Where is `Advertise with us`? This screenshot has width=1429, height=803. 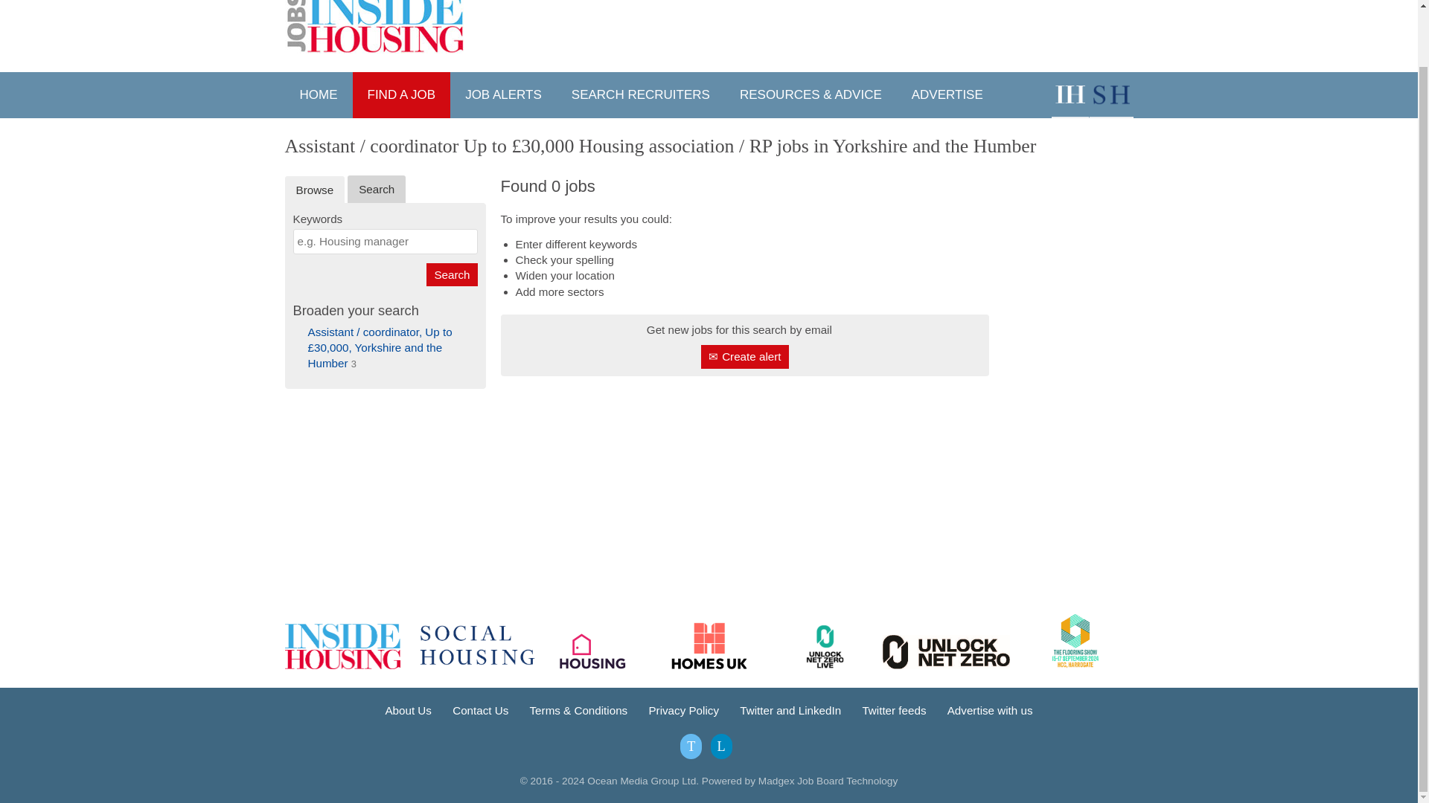 Advertise with us is located at coordinates (990, 711).